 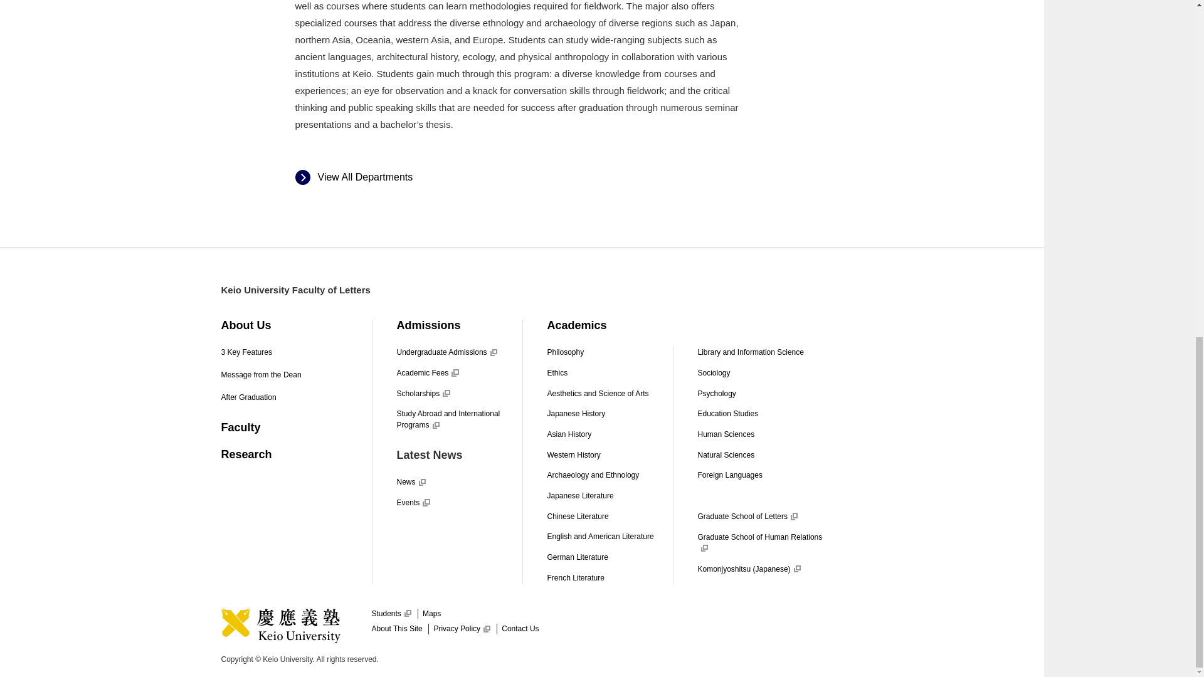 I want to click on Graduate School of Letters, so click(x=747, y=516).